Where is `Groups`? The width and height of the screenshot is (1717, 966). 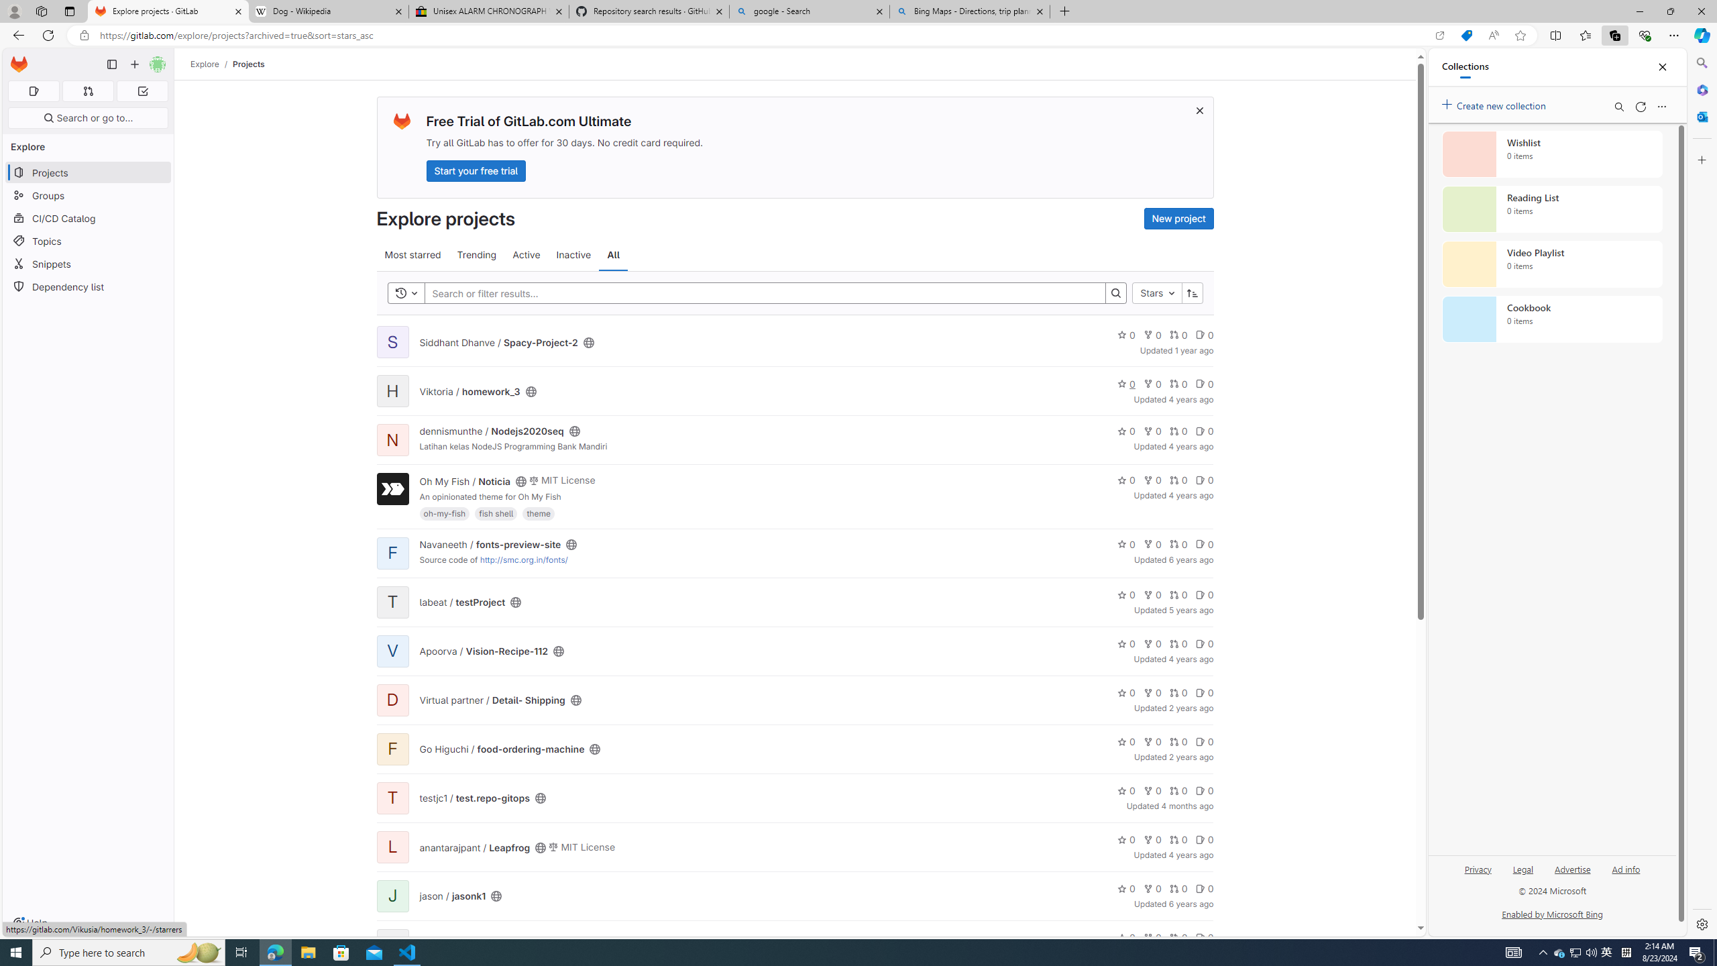
Groups is located at coordinates (89, 196).